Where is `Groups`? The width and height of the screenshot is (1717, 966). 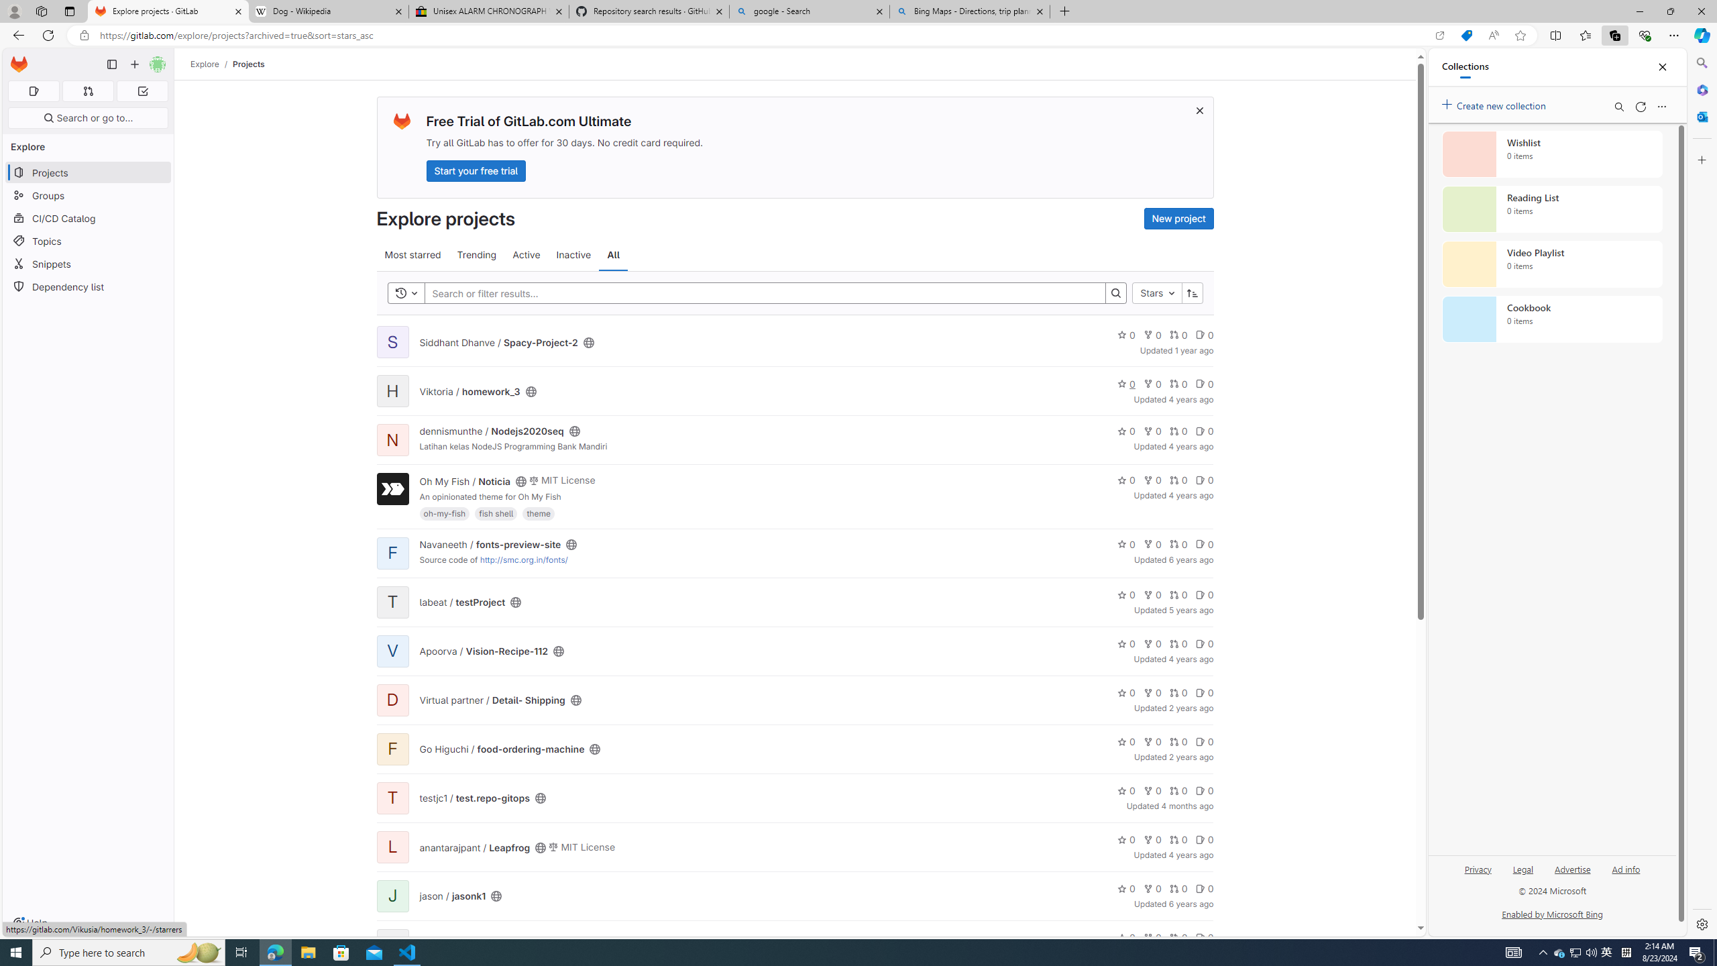
Groups is located at coordinates (89, 196).